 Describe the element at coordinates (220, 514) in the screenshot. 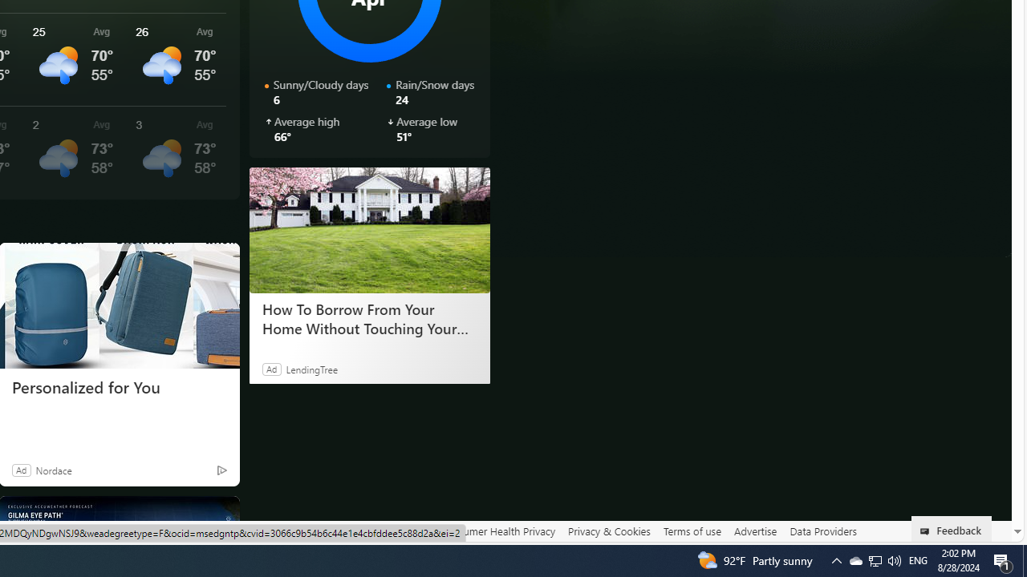

I see `See more` at that location.